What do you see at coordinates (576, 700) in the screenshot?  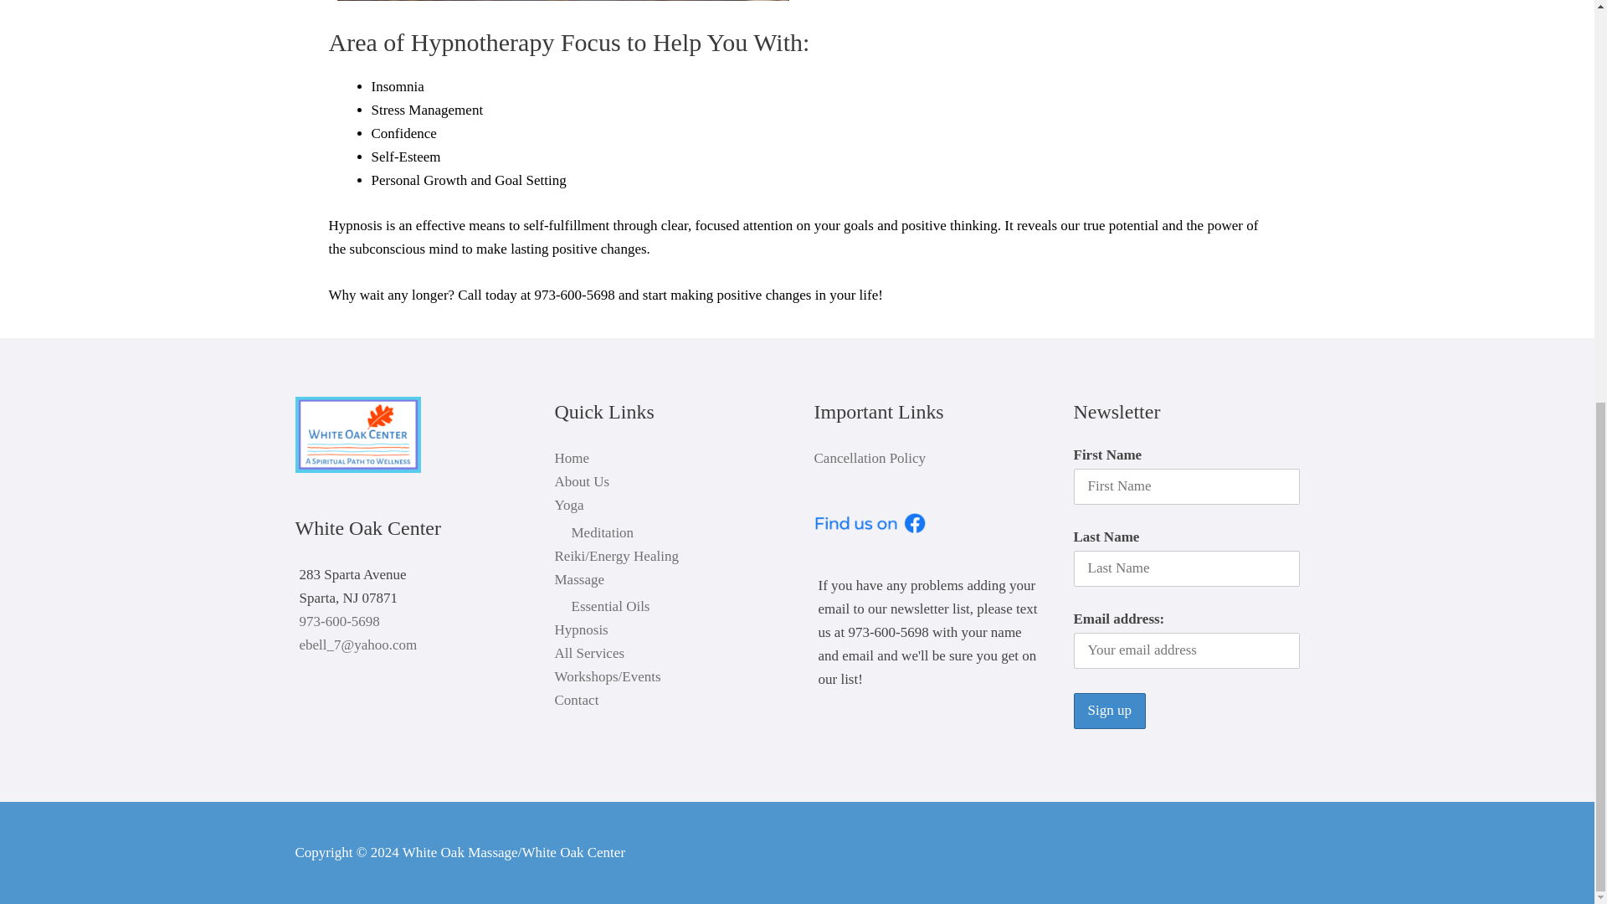 I see `Contact` at bounding box center [576, 700].